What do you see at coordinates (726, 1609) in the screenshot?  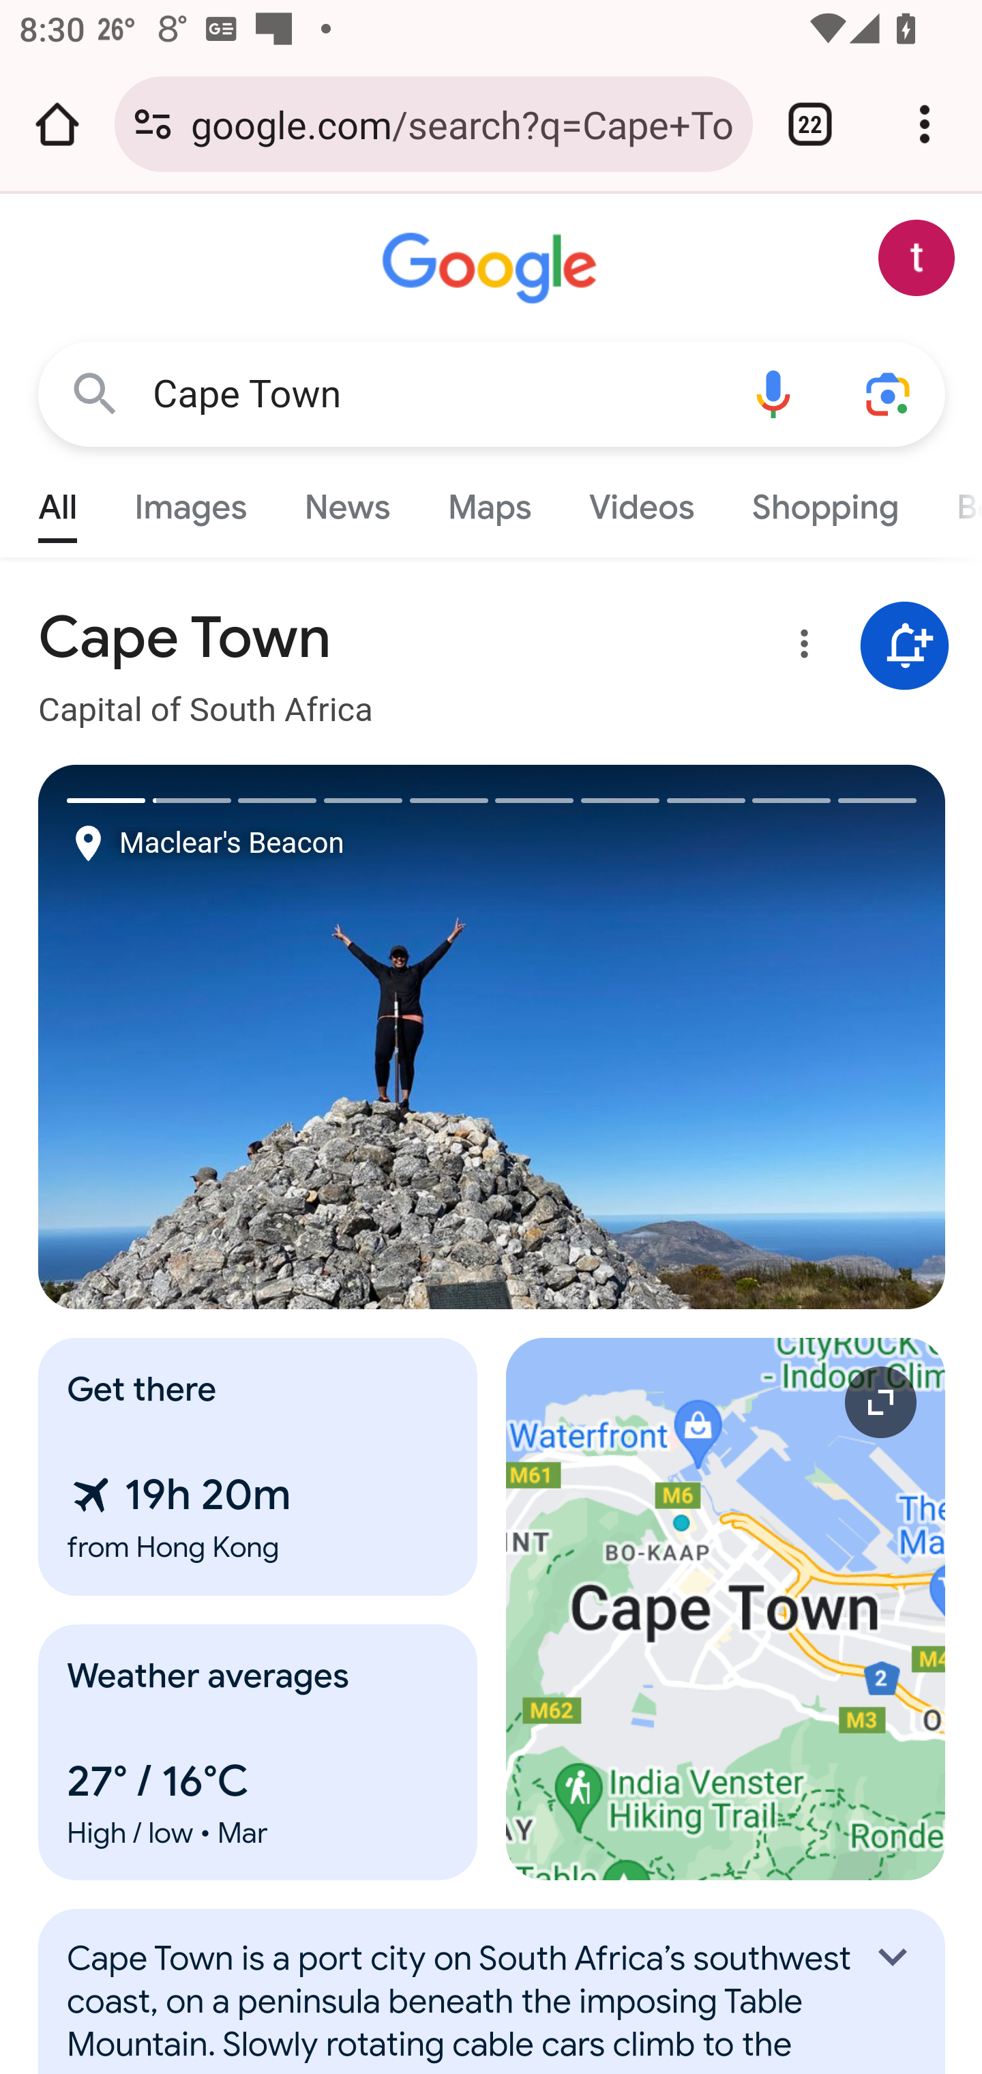 I see `Expand map` at bounding box center [726, 1609].